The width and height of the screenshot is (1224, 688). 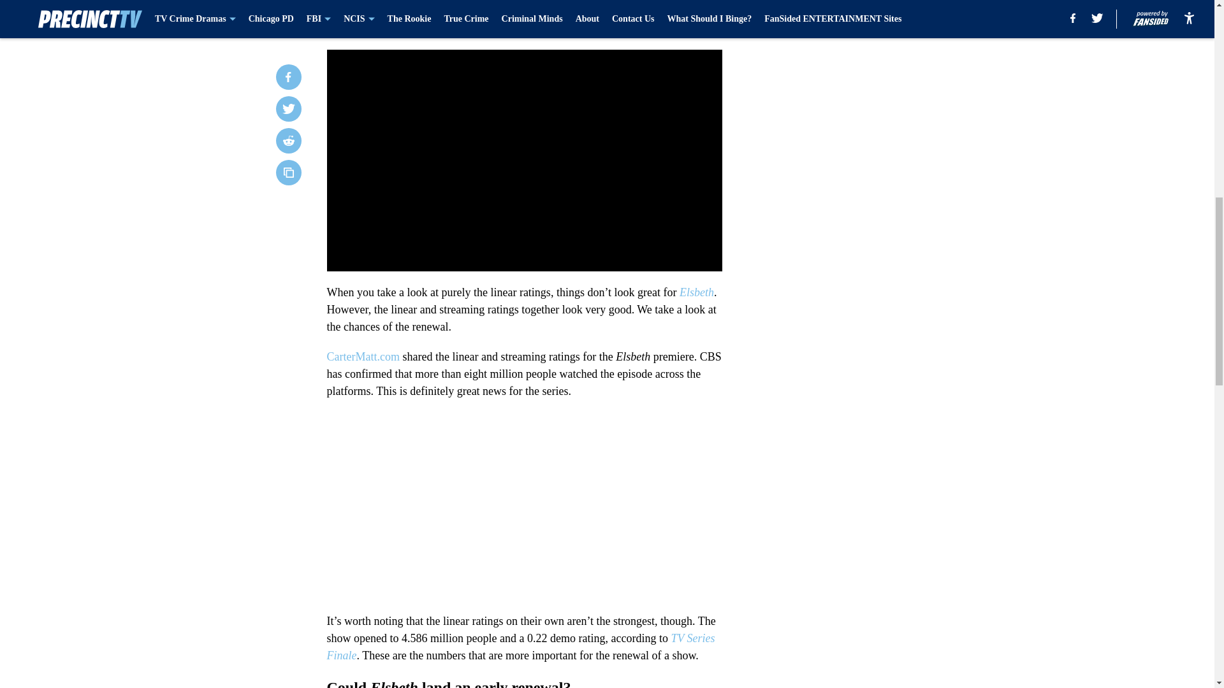 What do you see at coordinates (696, 292) in the screenshot?
I see `Elsbeth` at bounding box center [696, 292].